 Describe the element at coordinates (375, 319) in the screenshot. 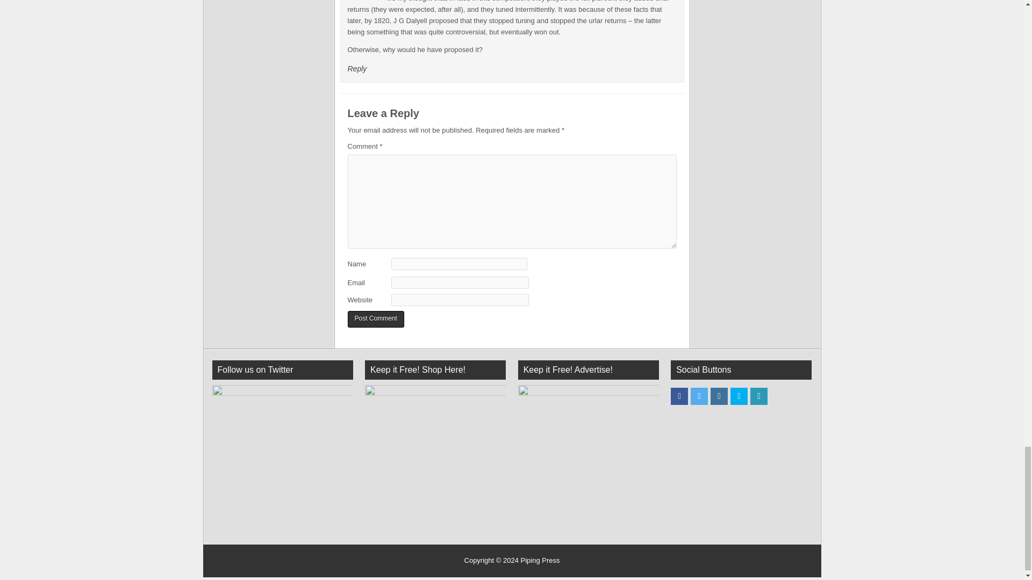

I see `Post Comment` at that location.